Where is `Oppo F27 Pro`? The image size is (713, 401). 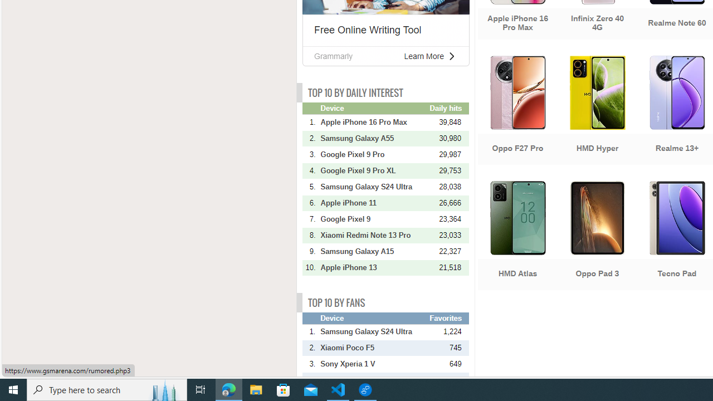
Oppo F27 Pro is located at coordinates (517, 111).